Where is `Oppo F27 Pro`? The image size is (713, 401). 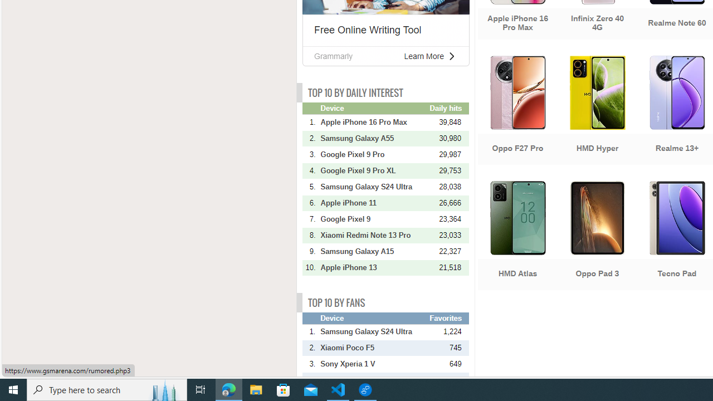
Oppo F27 Pro is located at coordinates (517, 111).